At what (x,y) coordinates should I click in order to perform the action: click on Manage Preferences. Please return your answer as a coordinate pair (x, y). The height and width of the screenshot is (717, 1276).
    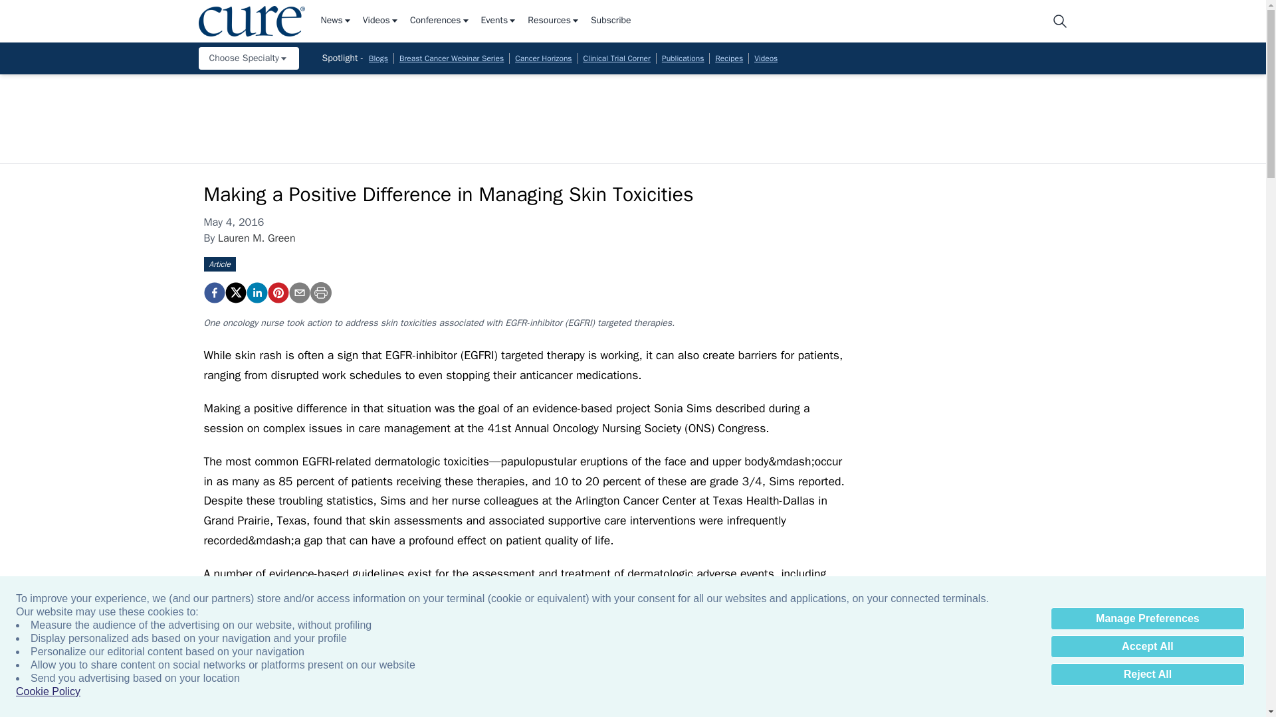
    Looking at the image, I should click on (1147, 619).